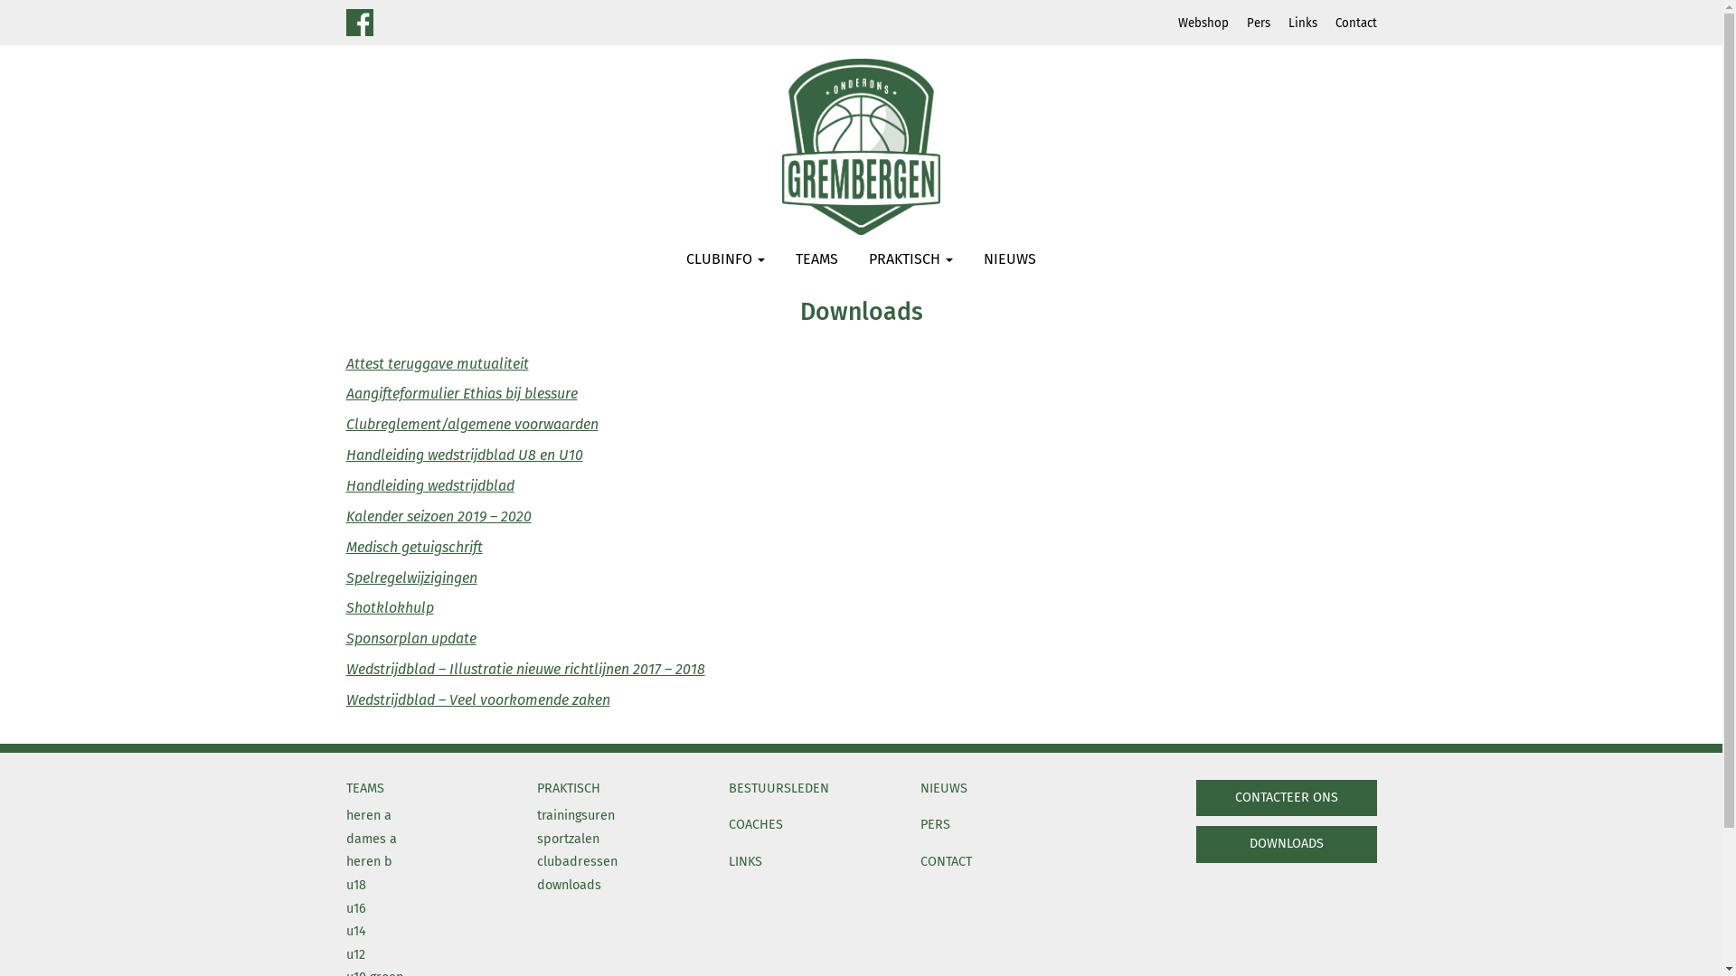 The image size is (1736, 976). I want to click on PRAKTISCH, so click(569, 788).